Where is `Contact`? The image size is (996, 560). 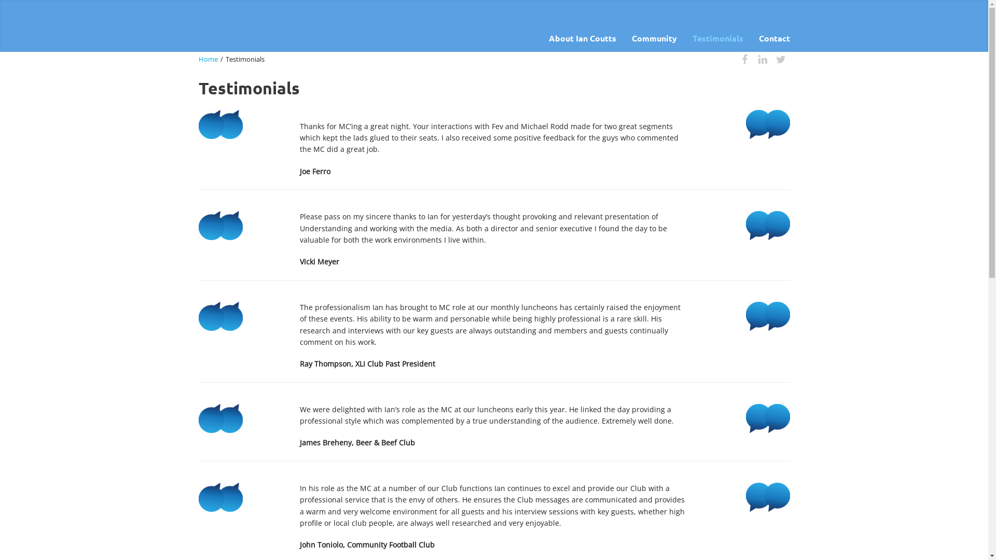 Contact is located at coordinates (771, 38).